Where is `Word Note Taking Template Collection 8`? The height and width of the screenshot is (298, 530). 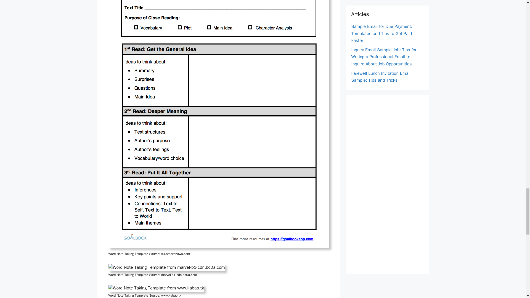 Word Note Taking Template Collection 8 is located at coordinates (156, 288).